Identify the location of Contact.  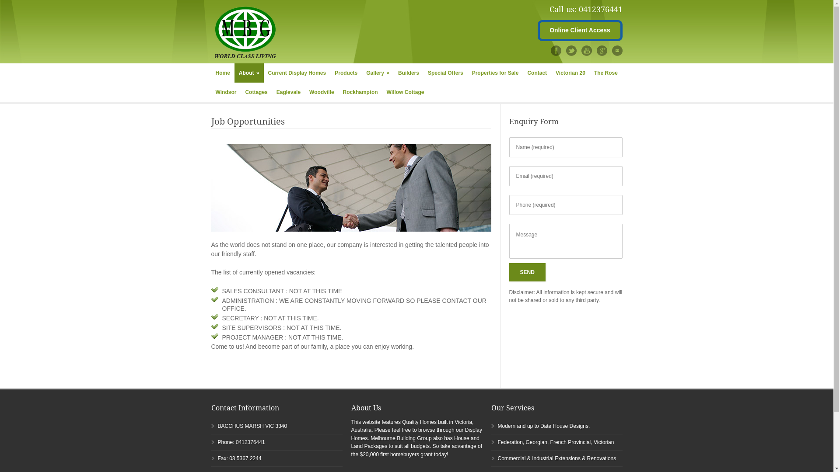
(537, 73).